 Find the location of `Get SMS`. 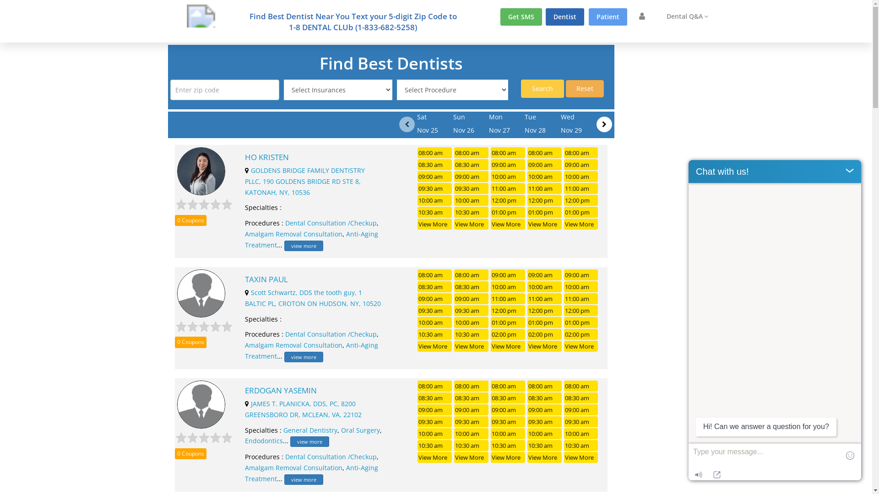

Get SMS is located at coordinates (521, 17).